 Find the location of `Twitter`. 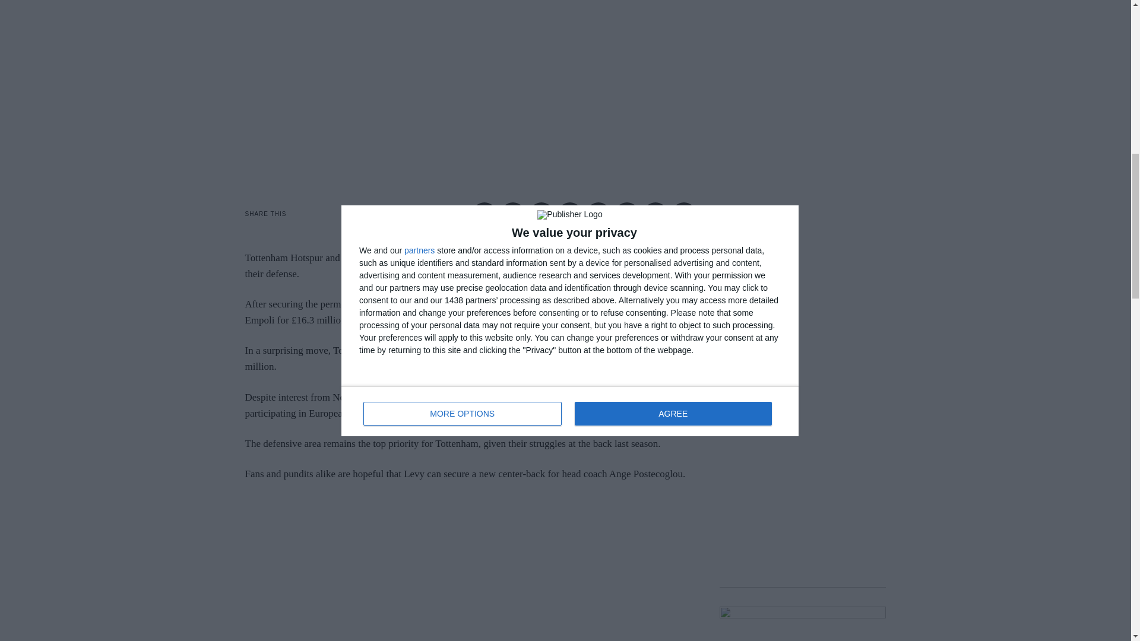

Twitter is located at coordinates (541, 214).